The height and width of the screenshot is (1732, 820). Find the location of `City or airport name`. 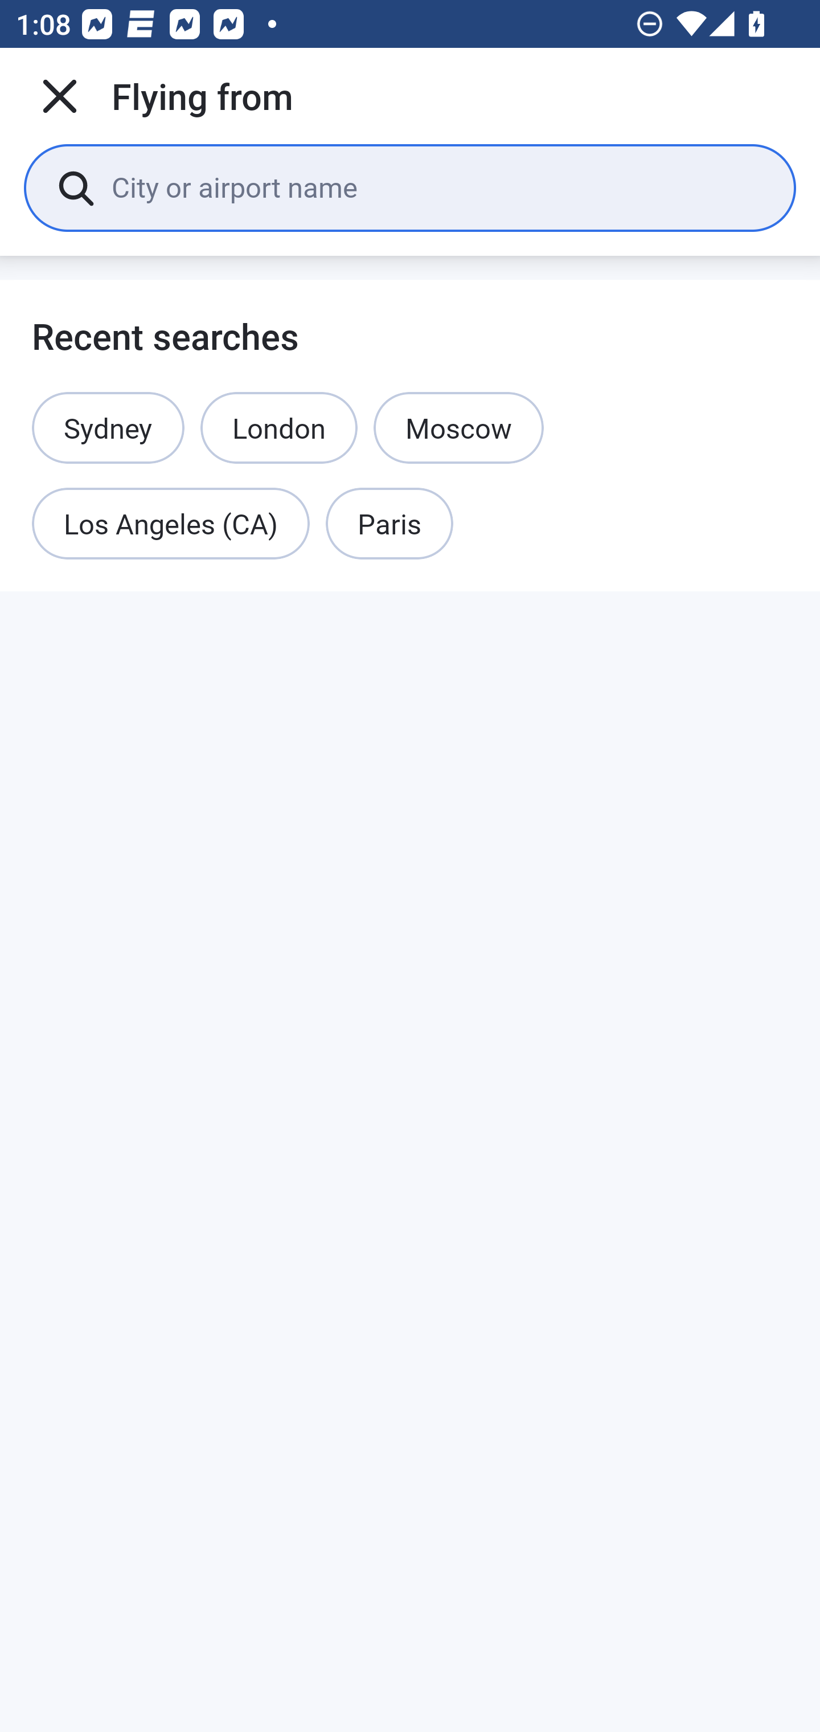

City or airport name is located at coordinates (437, 187).